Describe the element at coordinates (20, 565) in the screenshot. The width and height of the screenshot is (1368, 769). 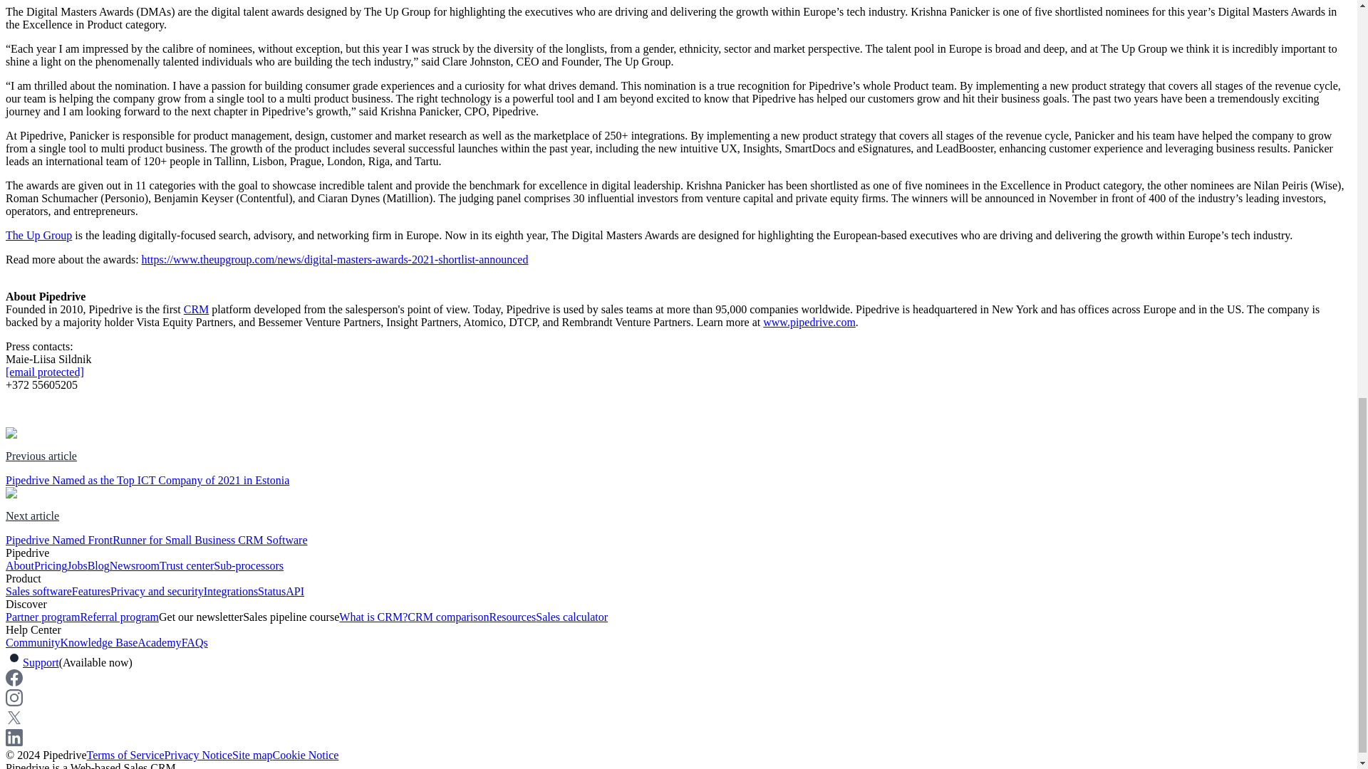
I see `About` at that location.